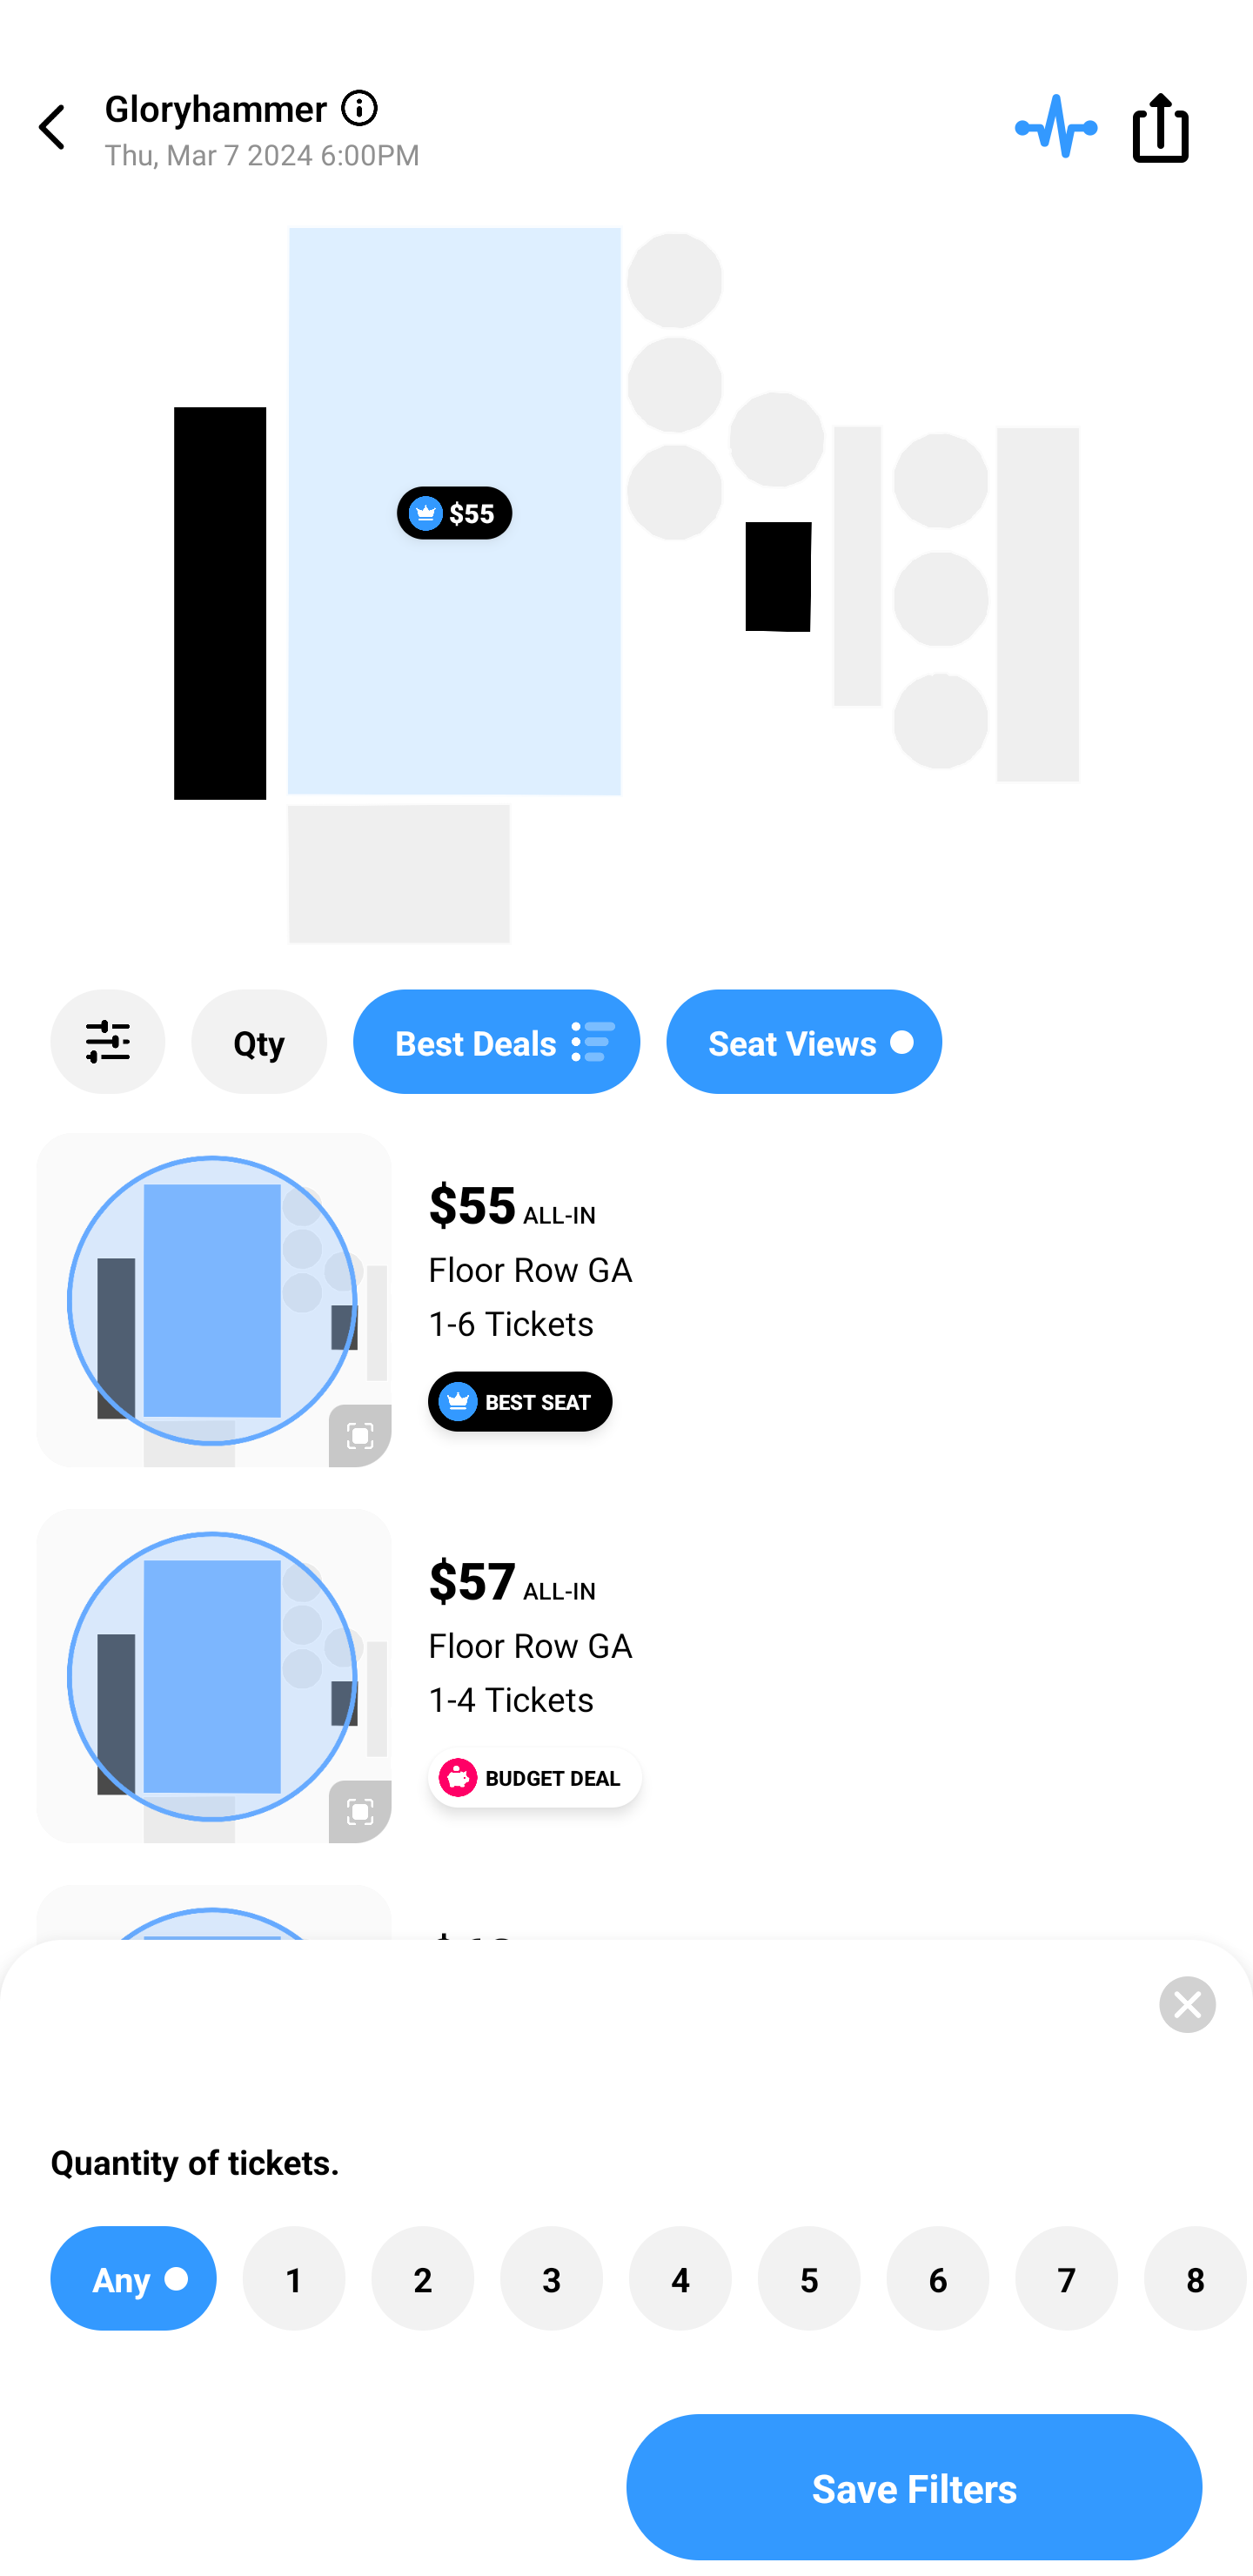 This screenshot has width=1253, height=2576. I want to click on Any, so click(133, 2278).